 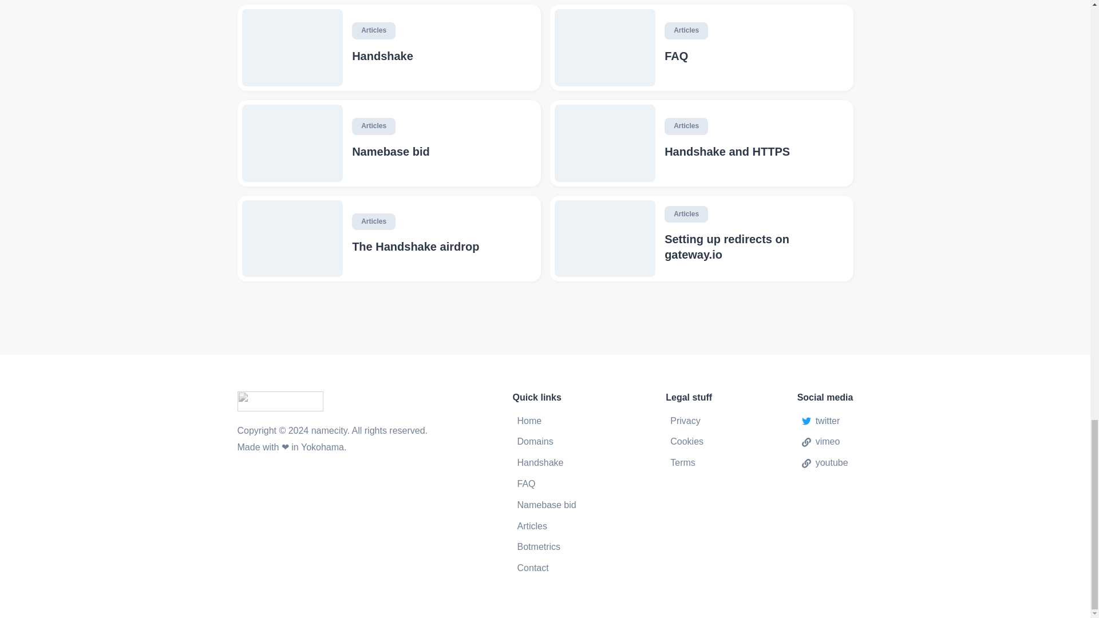 I want to click on Articles, so click(x=686, y=214).